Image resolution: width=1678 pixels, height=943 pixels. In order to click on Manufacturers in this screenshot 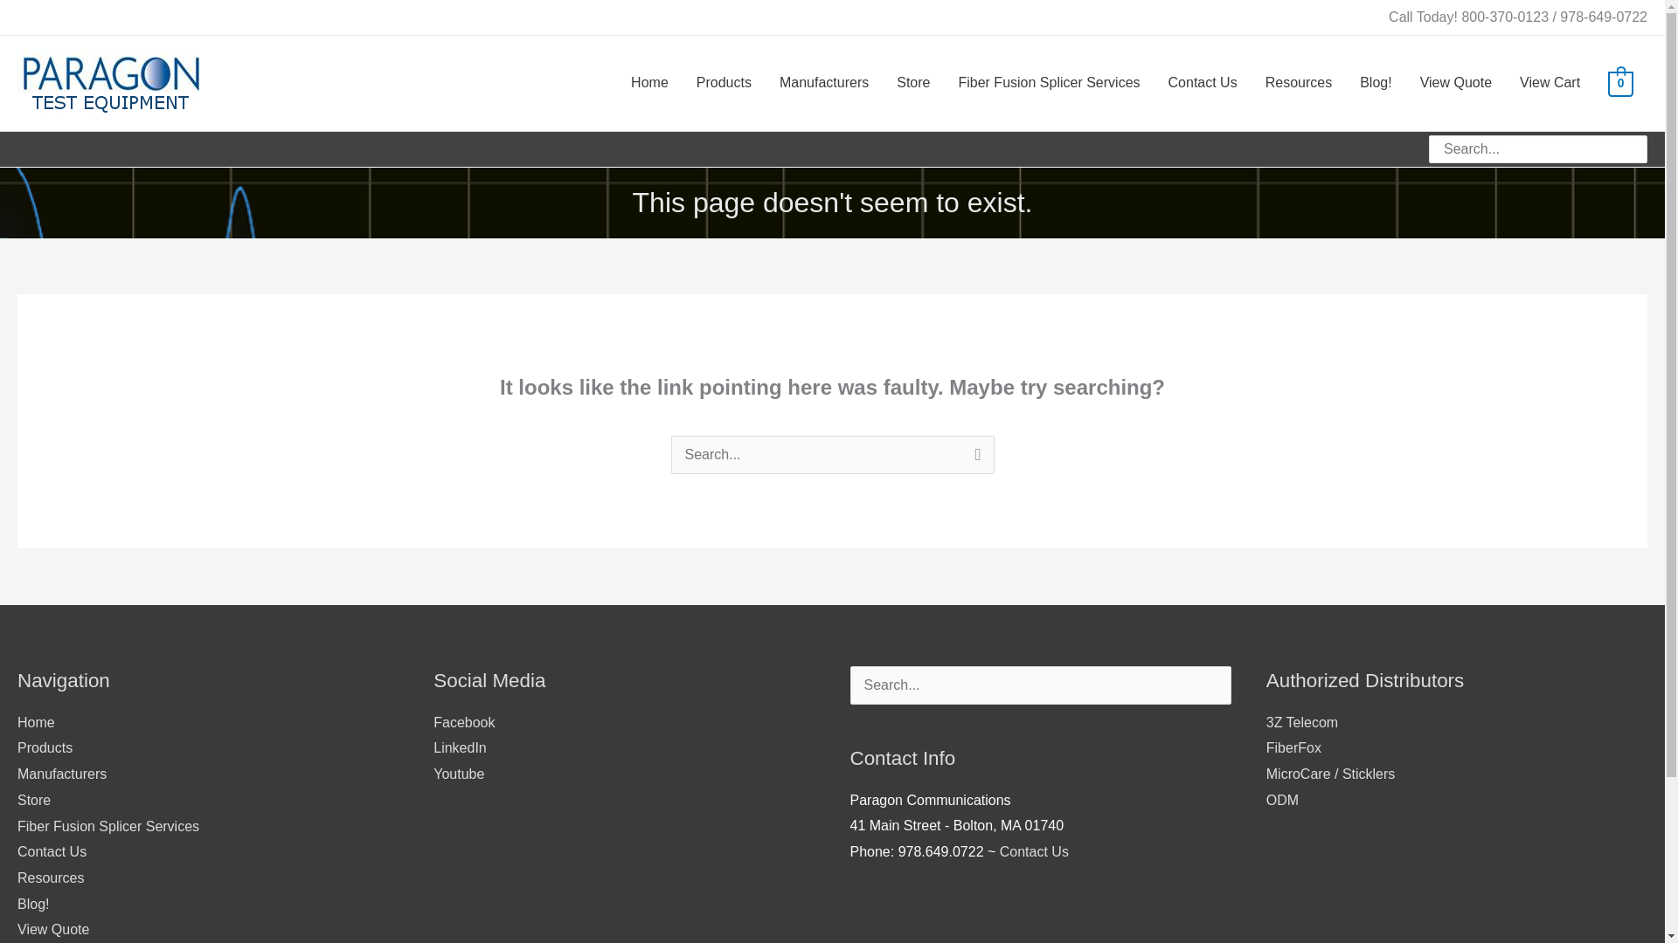, I will do `click(61, 774)`.